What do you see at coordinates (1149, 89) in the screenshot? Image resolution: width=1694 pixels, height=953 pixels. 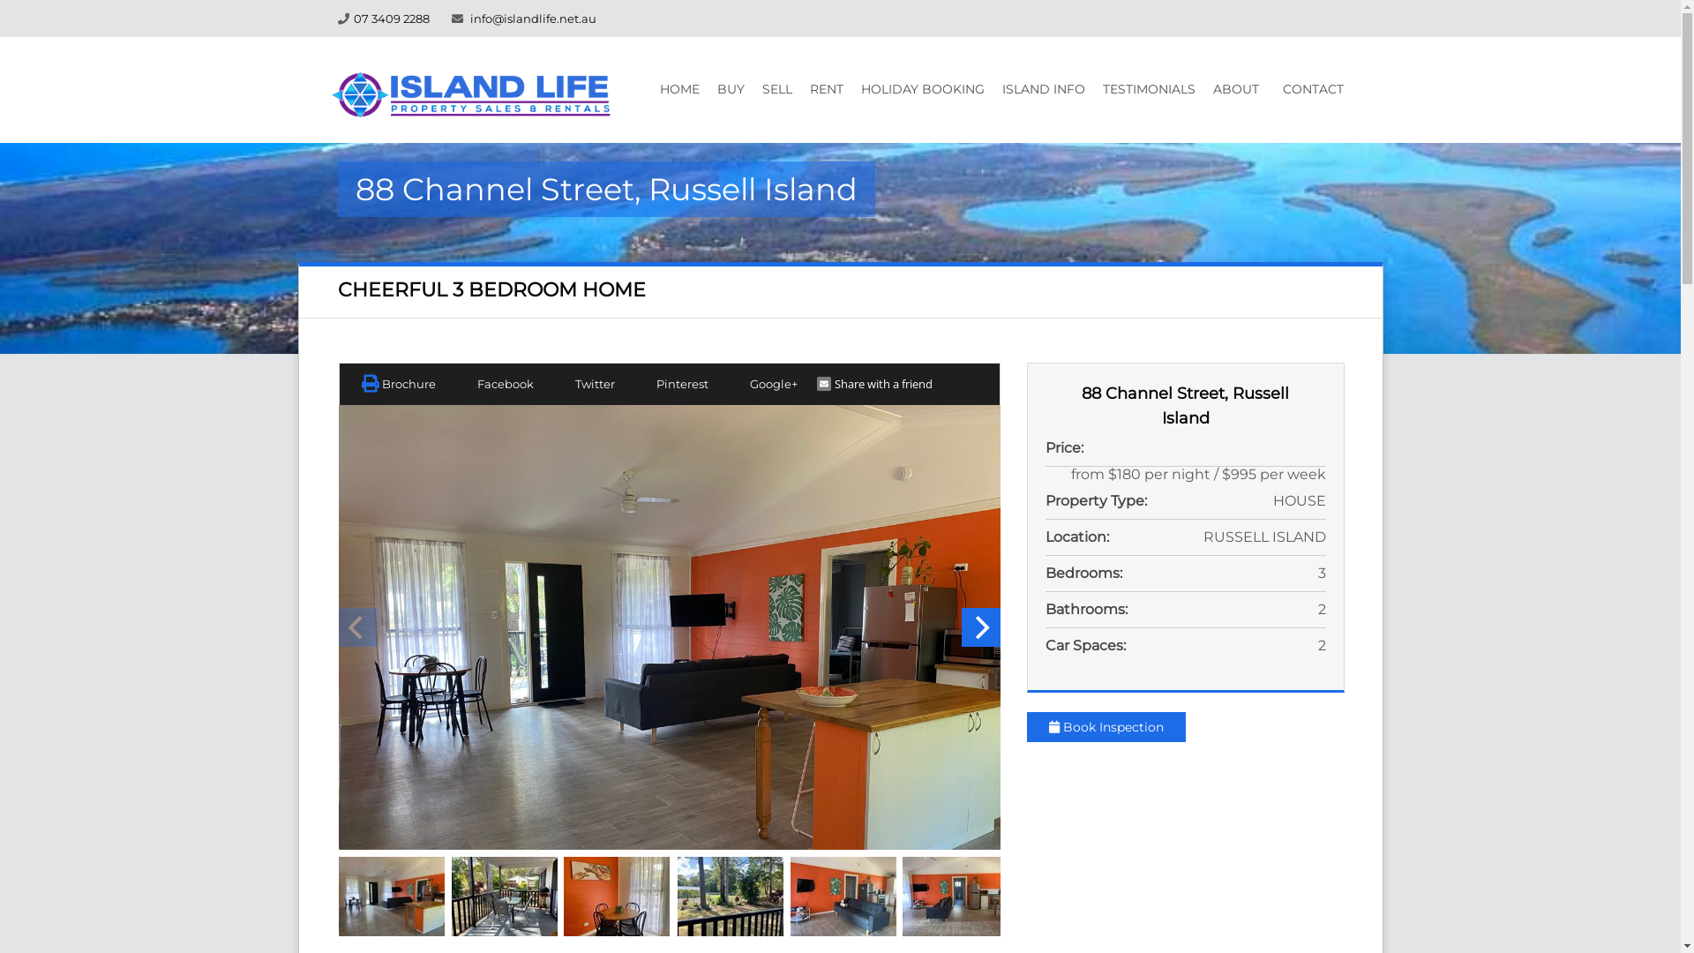 I see `TESTIMONIALS` at bounding box center [1149, 89].